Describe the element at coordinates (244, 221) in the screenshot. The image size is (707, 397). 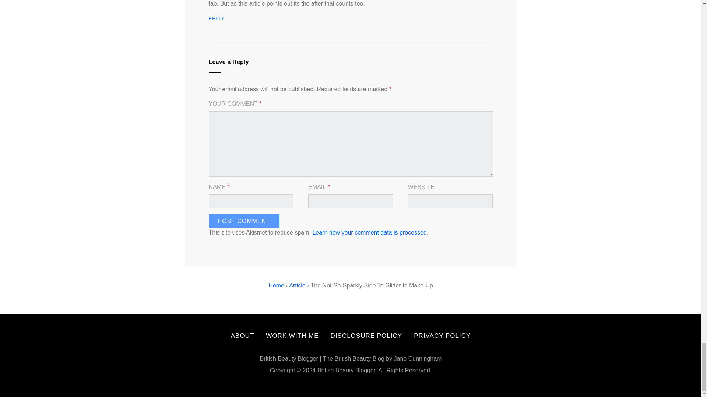
I see `Post Comment` at that location.